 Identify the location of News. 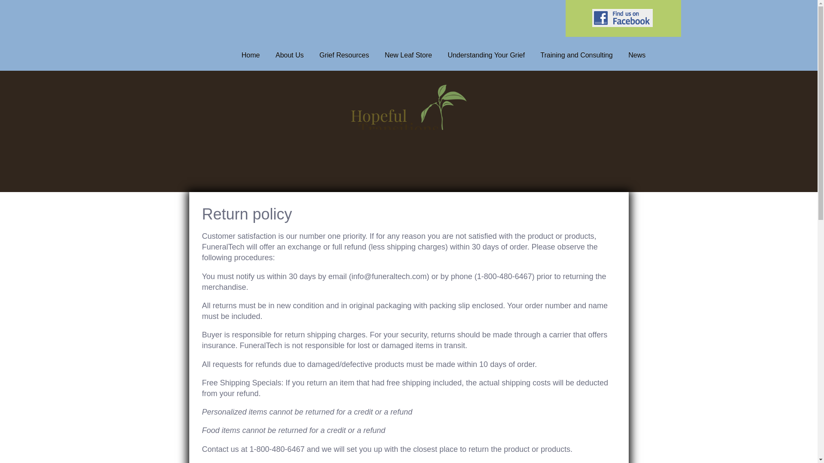
(637, 55).